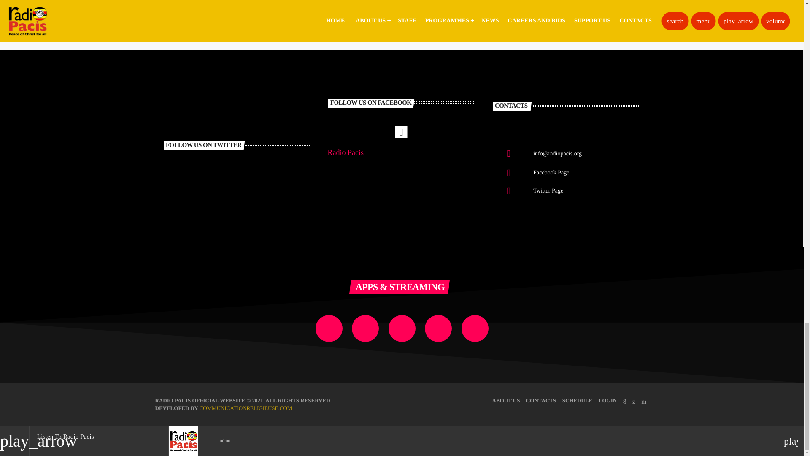 The width and height of the screenshot is (810, 456). Describe the element at coordinates (438, 328) in the screenshot. I see `Radio Pacis on Online Radio Box` at that location.